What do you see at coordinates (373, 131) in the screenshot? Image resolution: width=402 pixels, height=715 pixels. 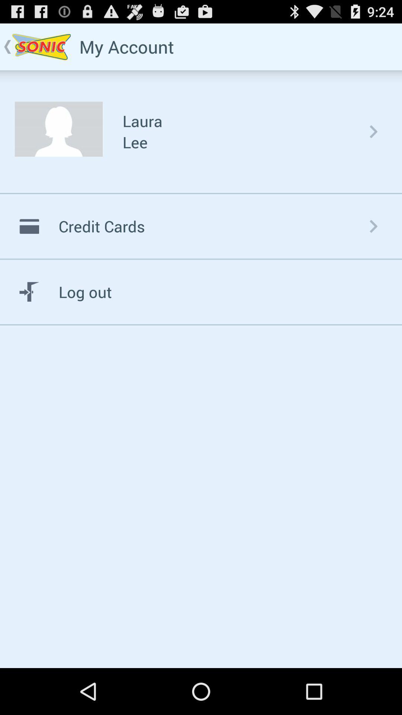 I see `click on arrow pointing towards right` at bounding box center [373, 131].